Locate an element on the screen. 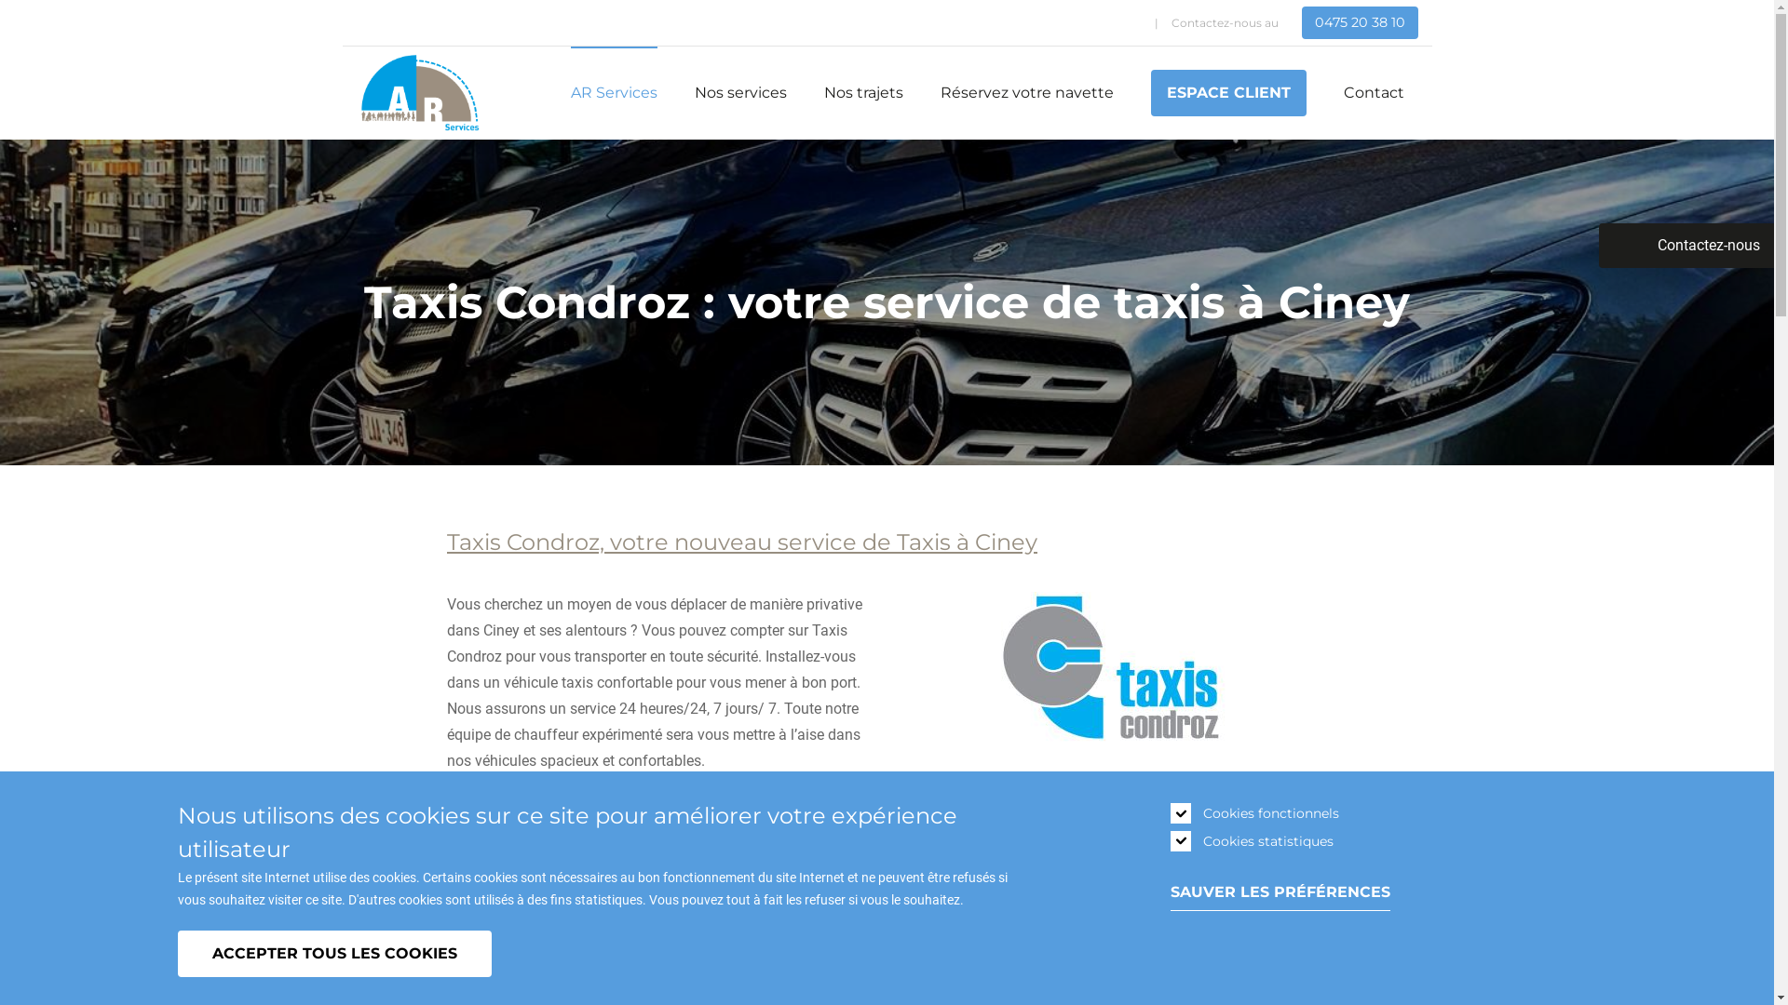 The width and height of the screenshot is (1788, 1005). Contact is located at coordinates (1373, 93).